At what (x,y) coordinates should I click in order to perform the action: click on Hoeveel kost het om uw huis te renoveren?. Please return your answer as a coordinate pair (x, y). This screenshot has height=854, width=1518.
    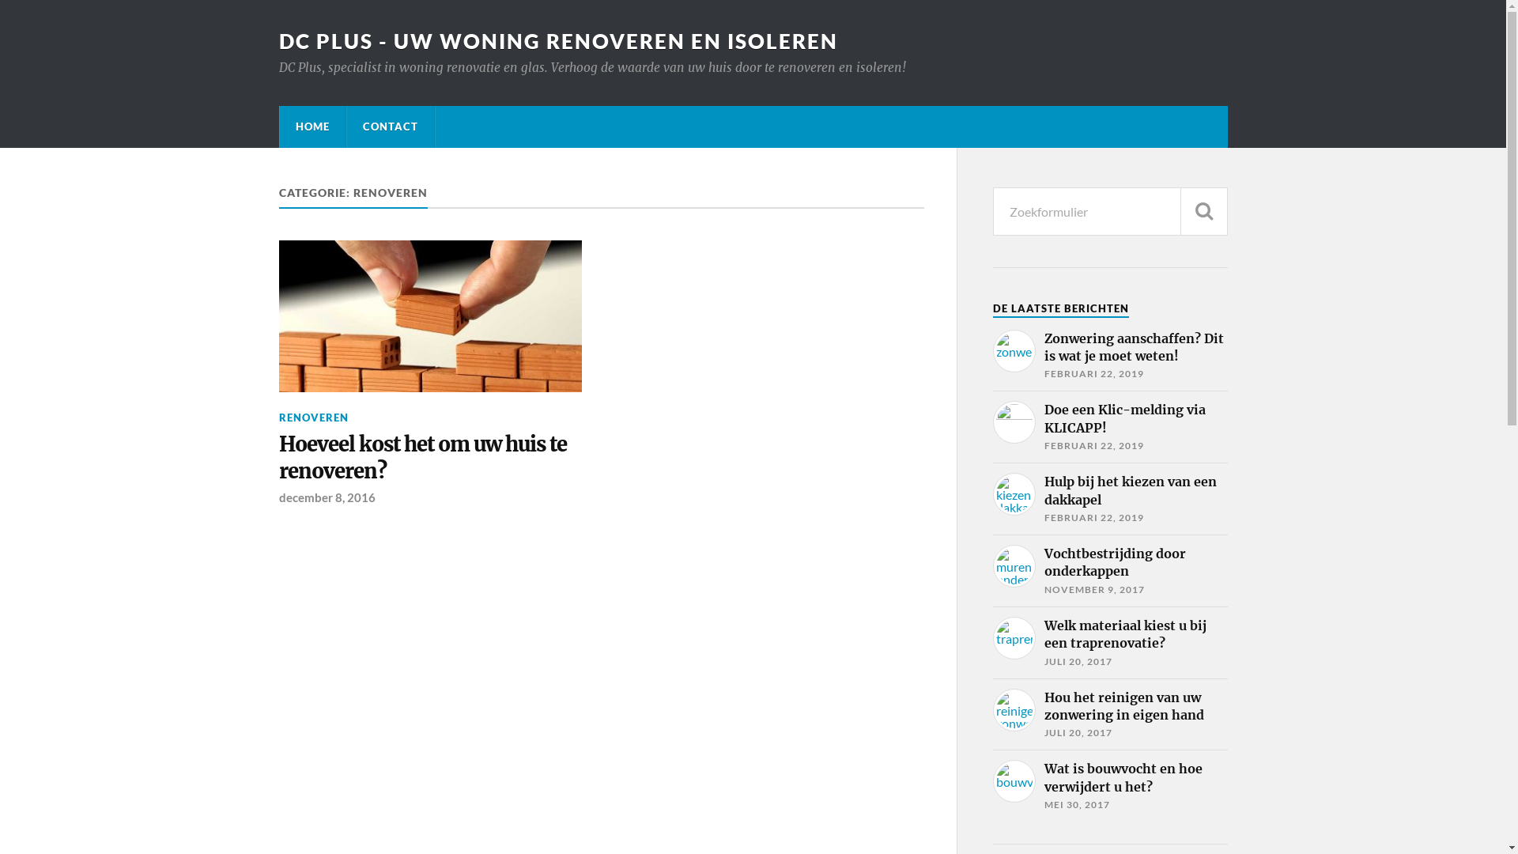
    Looking at the image, I should click on (430, 316).